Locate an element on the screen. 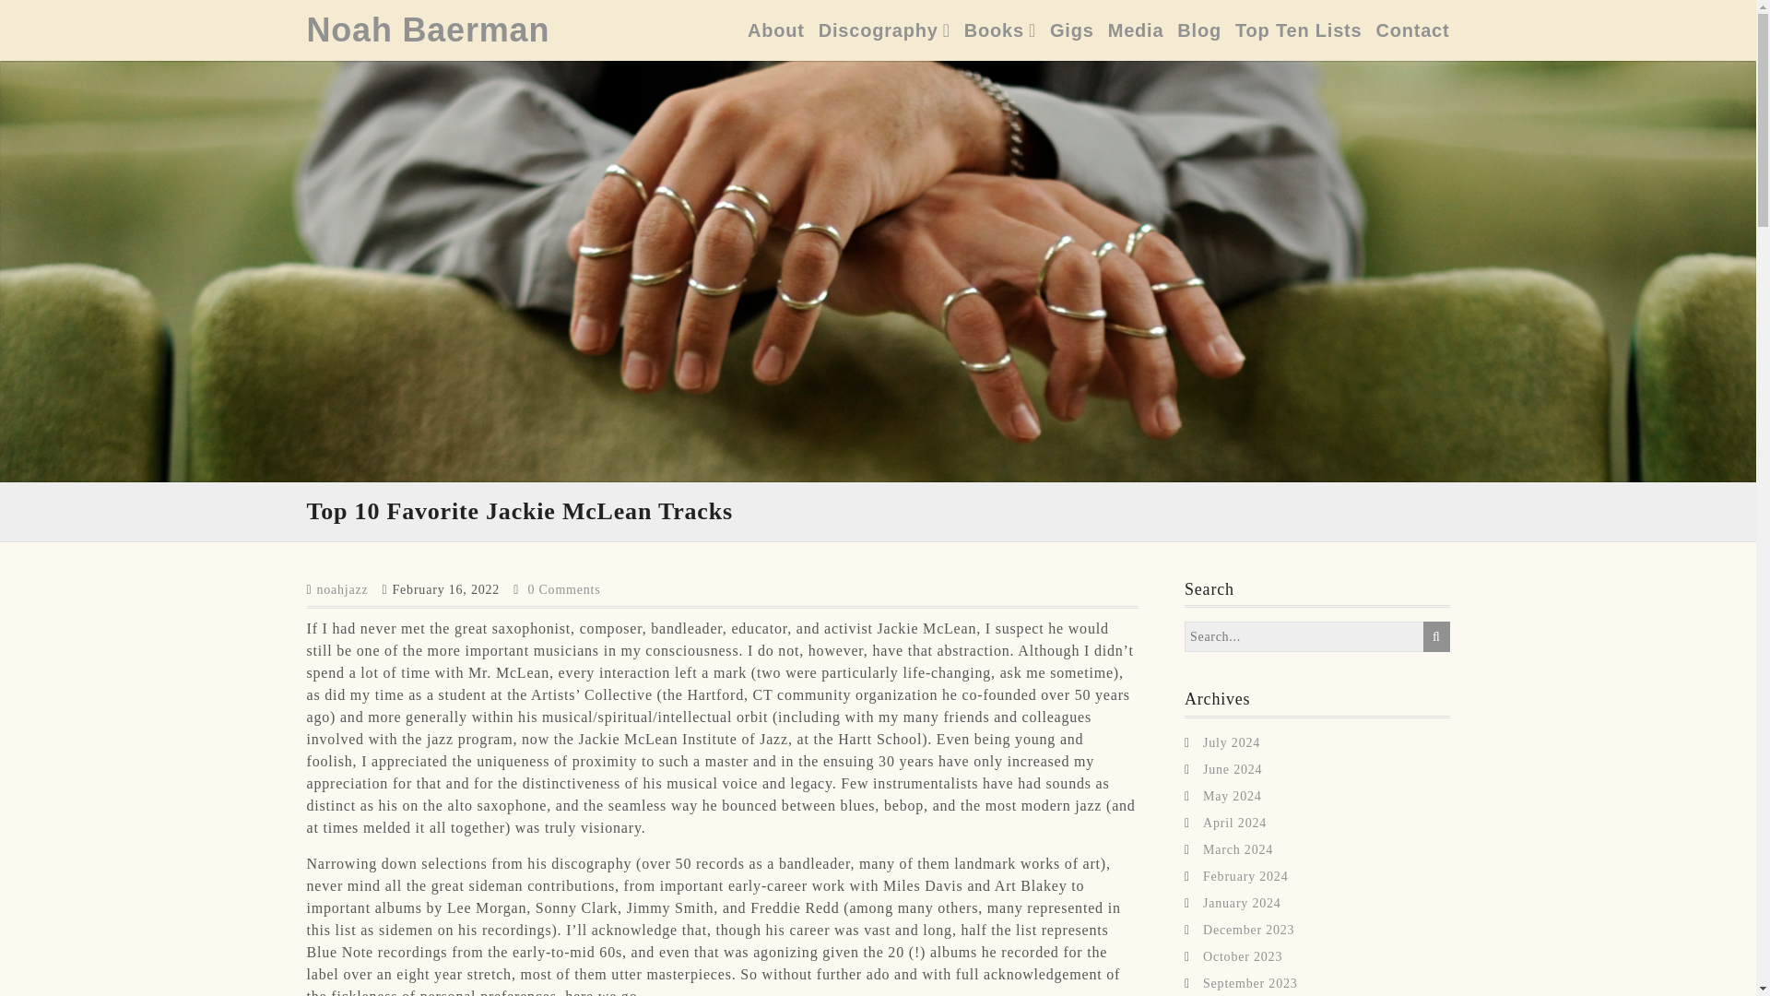 This screenshot has width=1770, height=996. Noah Baerman is located at coordinates (428, 30).